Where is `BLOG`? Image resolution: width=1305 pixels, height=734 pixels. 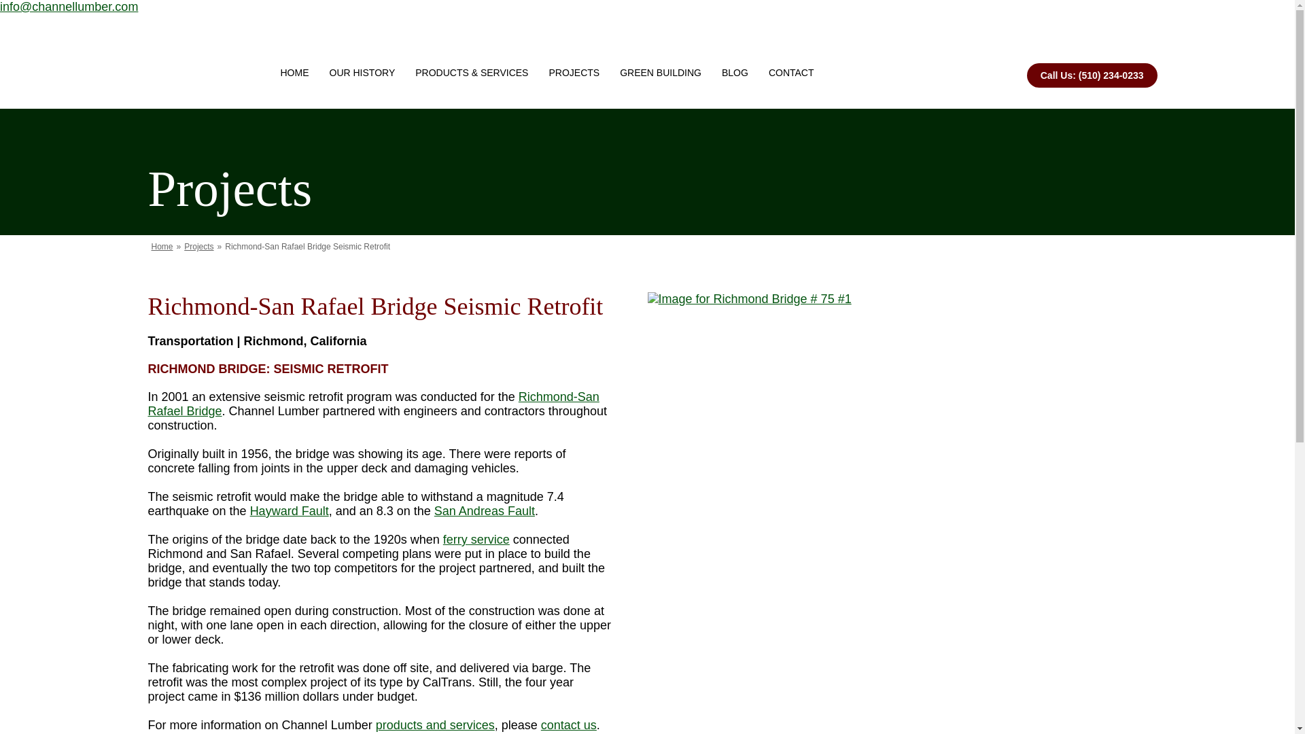
BLOG is located at coordinates (734, 61).